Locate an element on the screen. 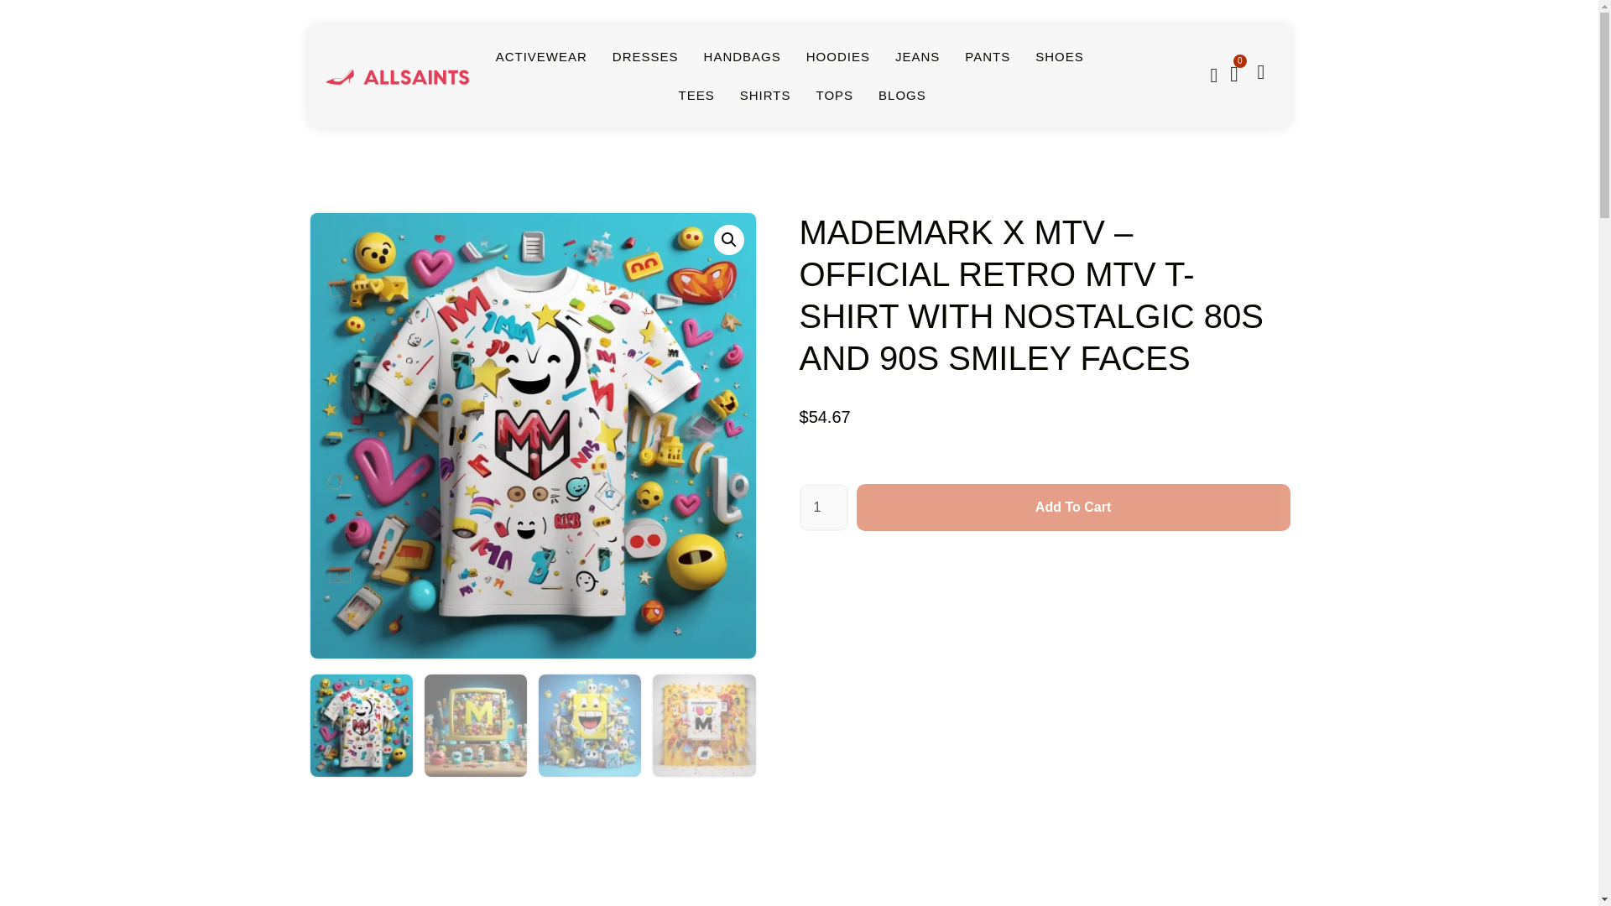 This screenshot has height=906, width=1611. HANDBAGS is located at coordinates (743, 57).